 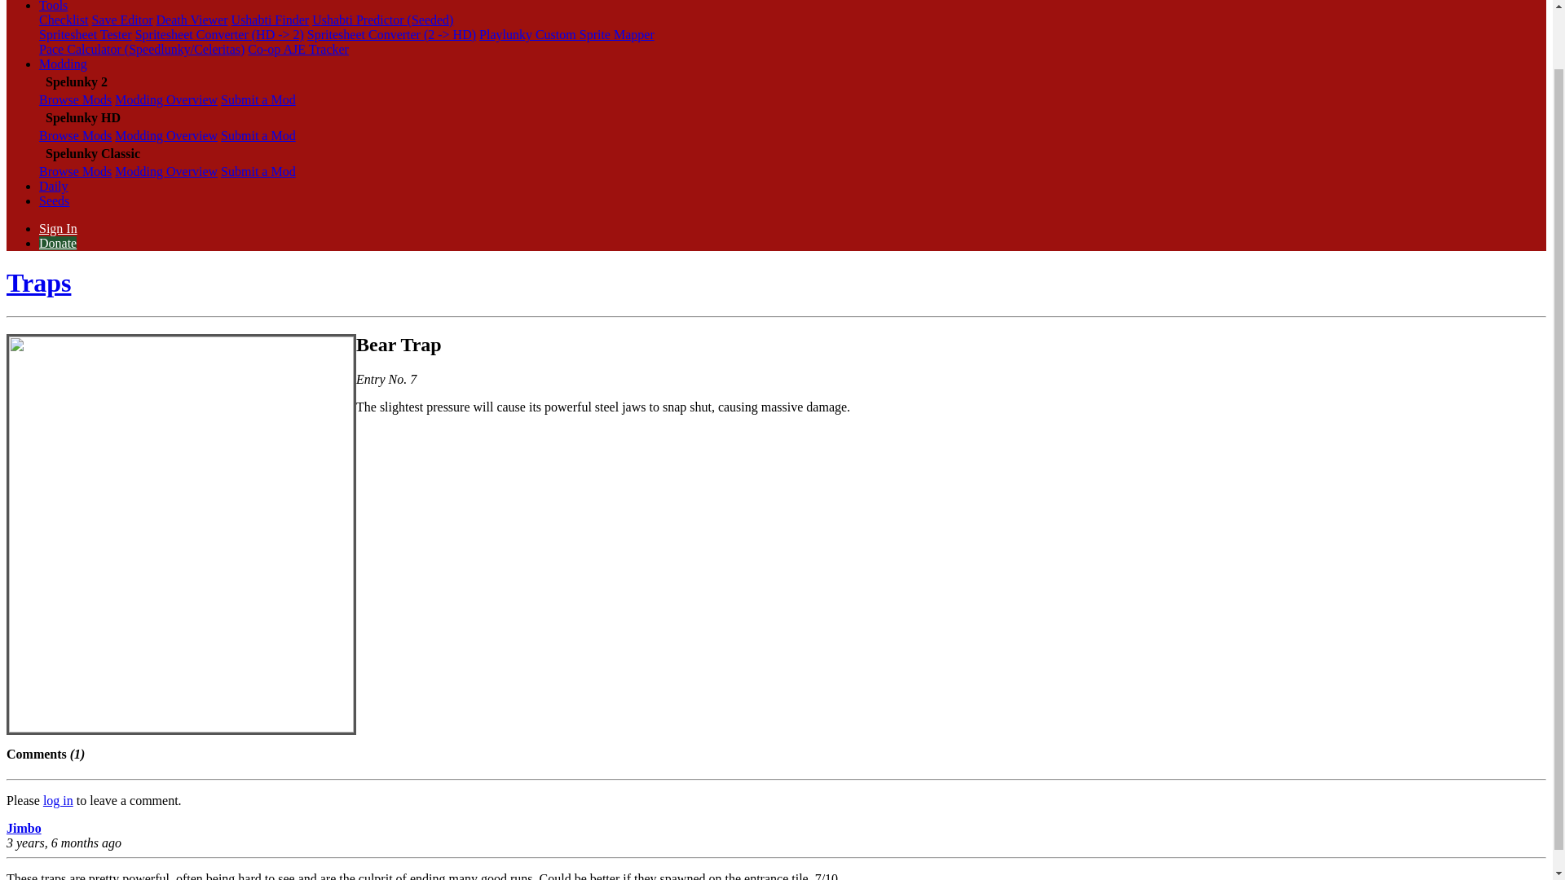 What do you see at coordinates (75, 135) in the screenshot?
I see `Browse Mods` at bounding box center [75, 135].